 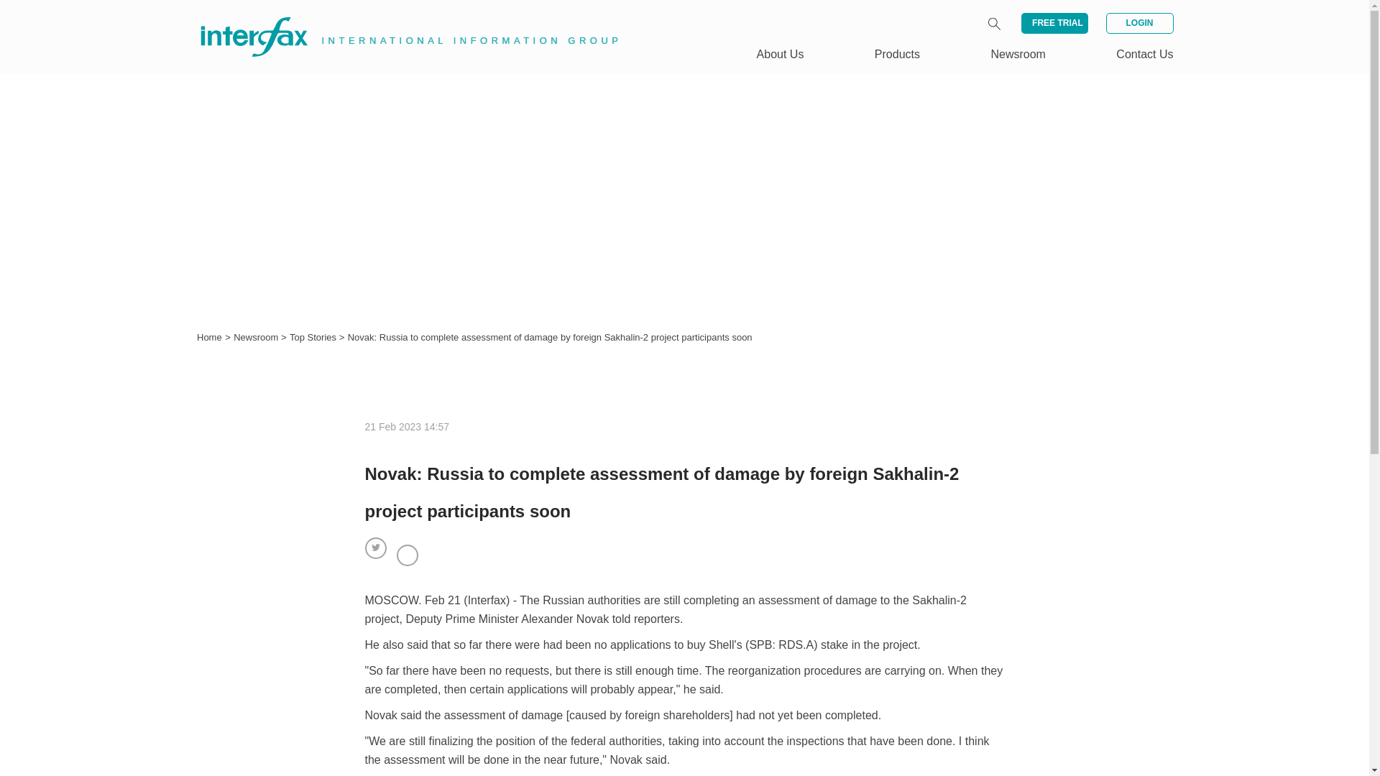 What do you see at coordinates (1138, 23) in the screenshot?
I see `LOGIN` at bounding box center [1138, 23].